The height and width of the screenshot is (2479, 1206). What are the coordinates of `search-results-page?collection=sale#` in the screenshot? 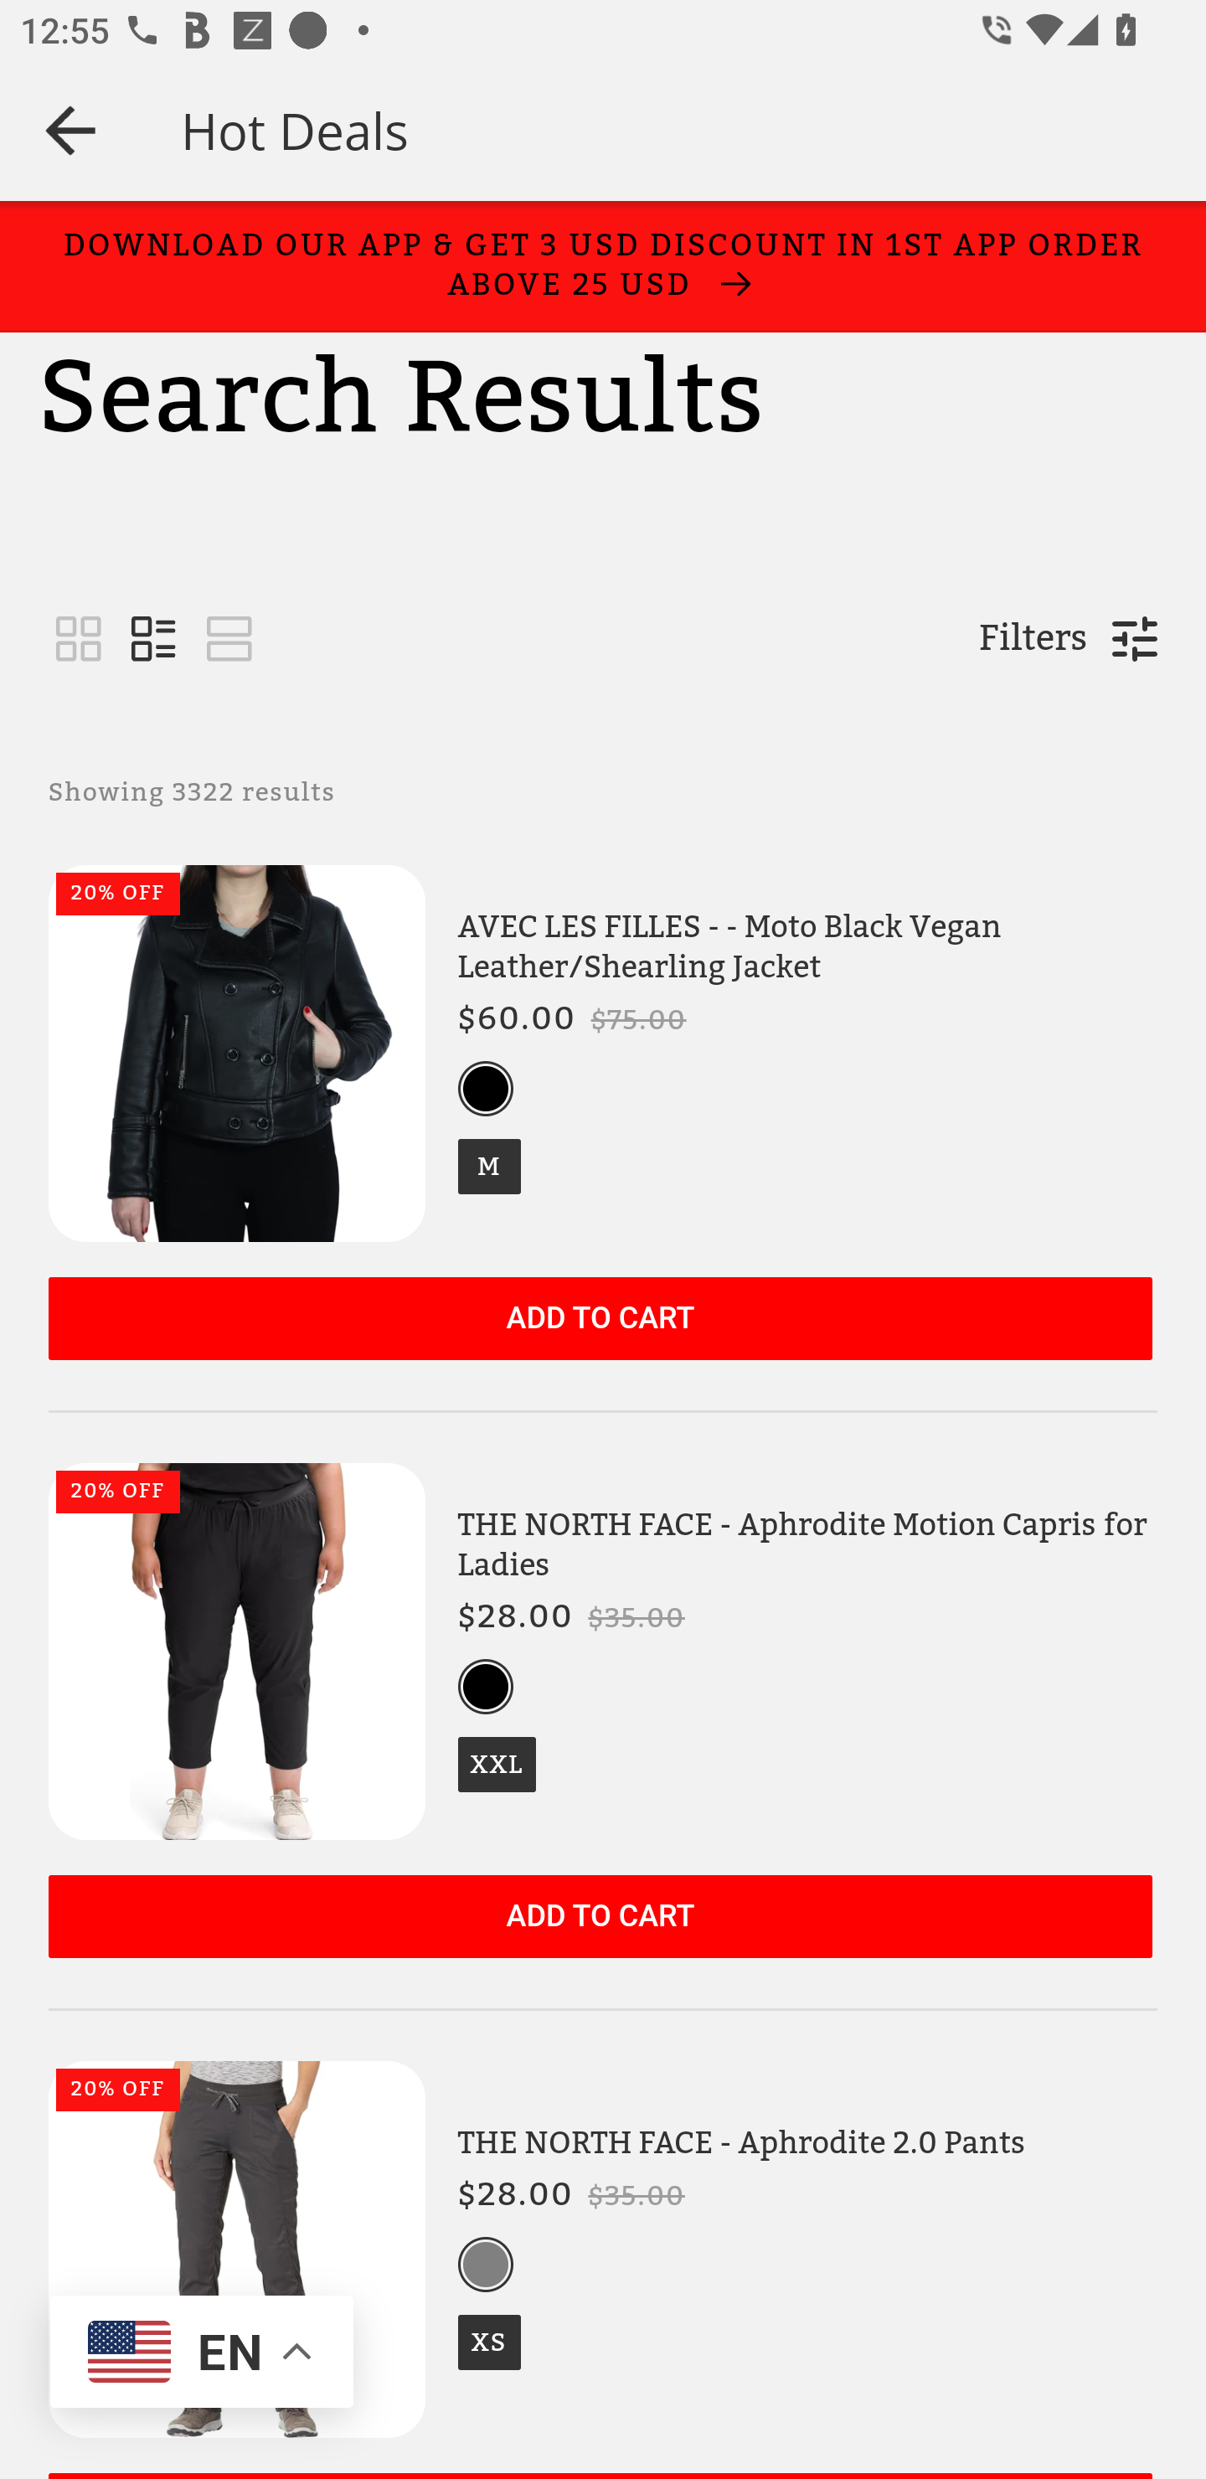 It's located at (79, 640).